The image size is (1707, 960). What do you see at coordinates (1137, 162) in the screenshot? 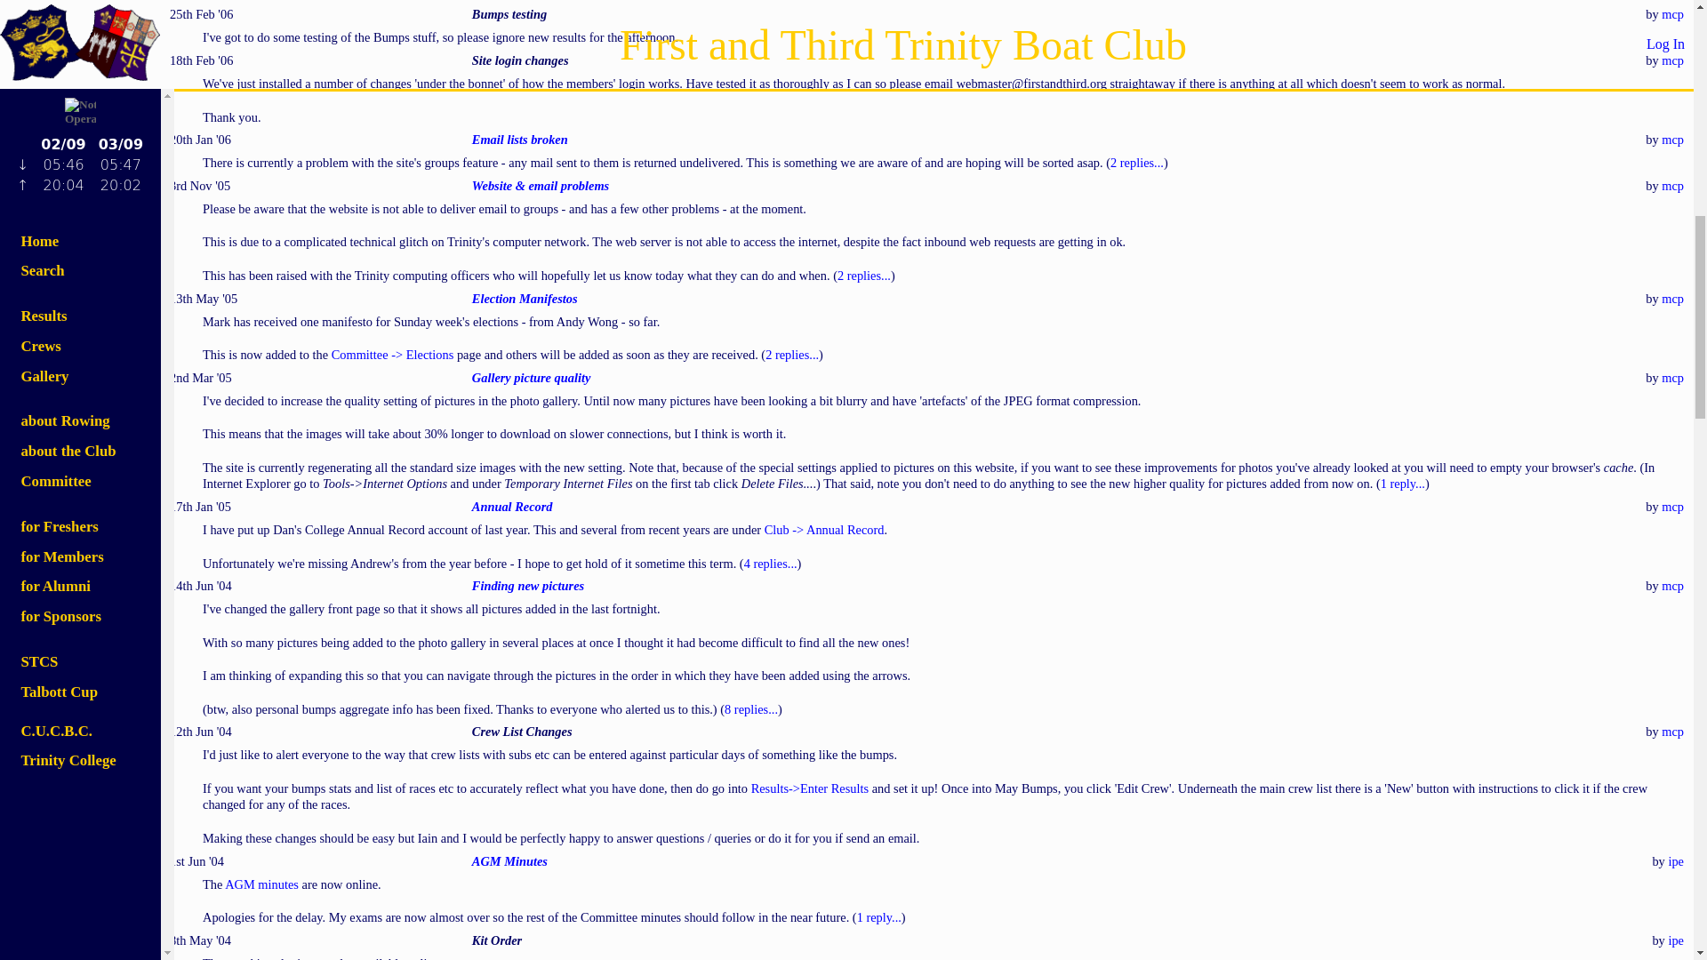
I see `2 replies...` at bounding box center [1137, 162].